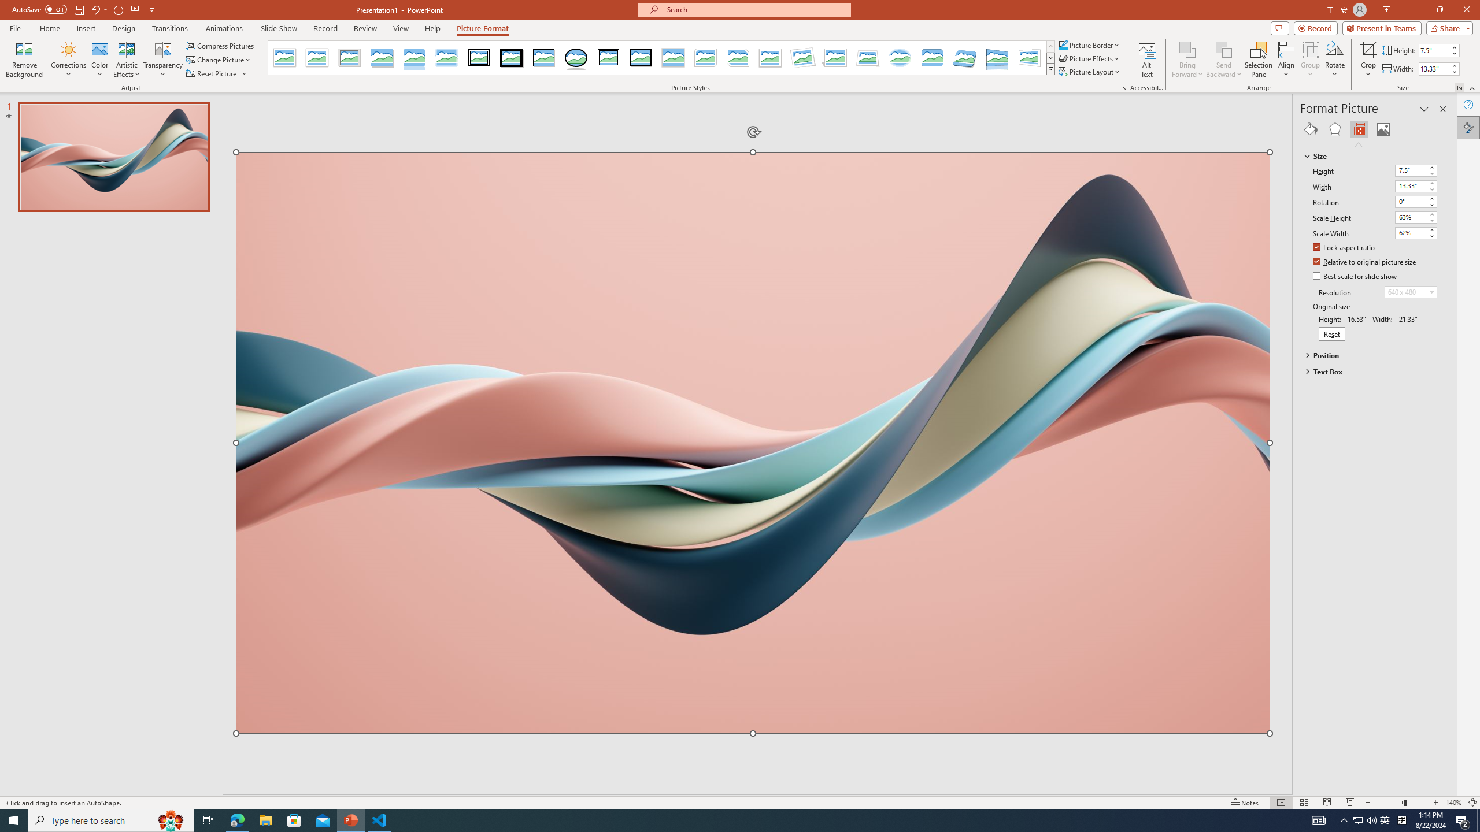 The image size is (1480, 832). Describe the element at coordinates (1223, 49) in the screenshot. I see `Send Backward` at that location.